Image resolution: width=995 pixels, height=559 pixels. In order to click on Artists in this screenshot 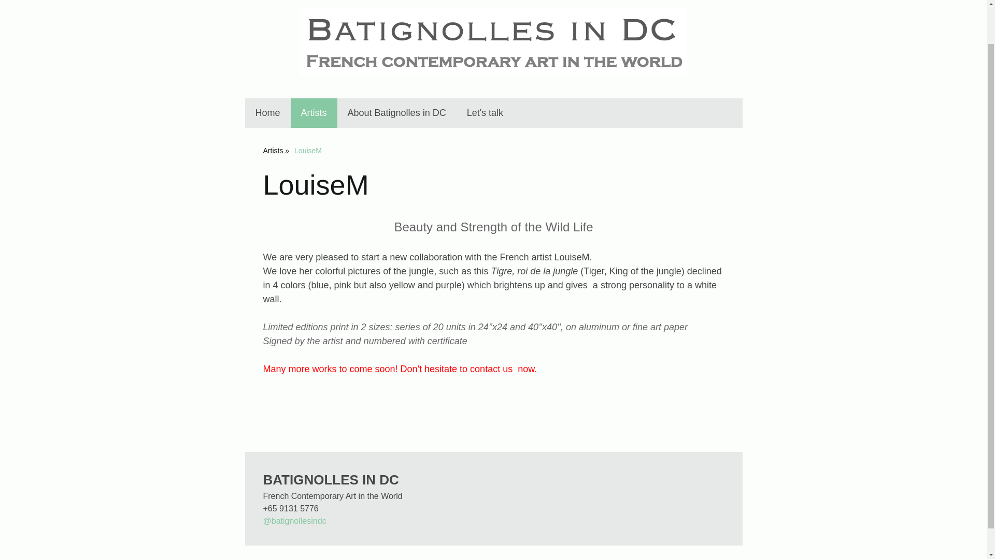, I will do `click(314, 113)`.